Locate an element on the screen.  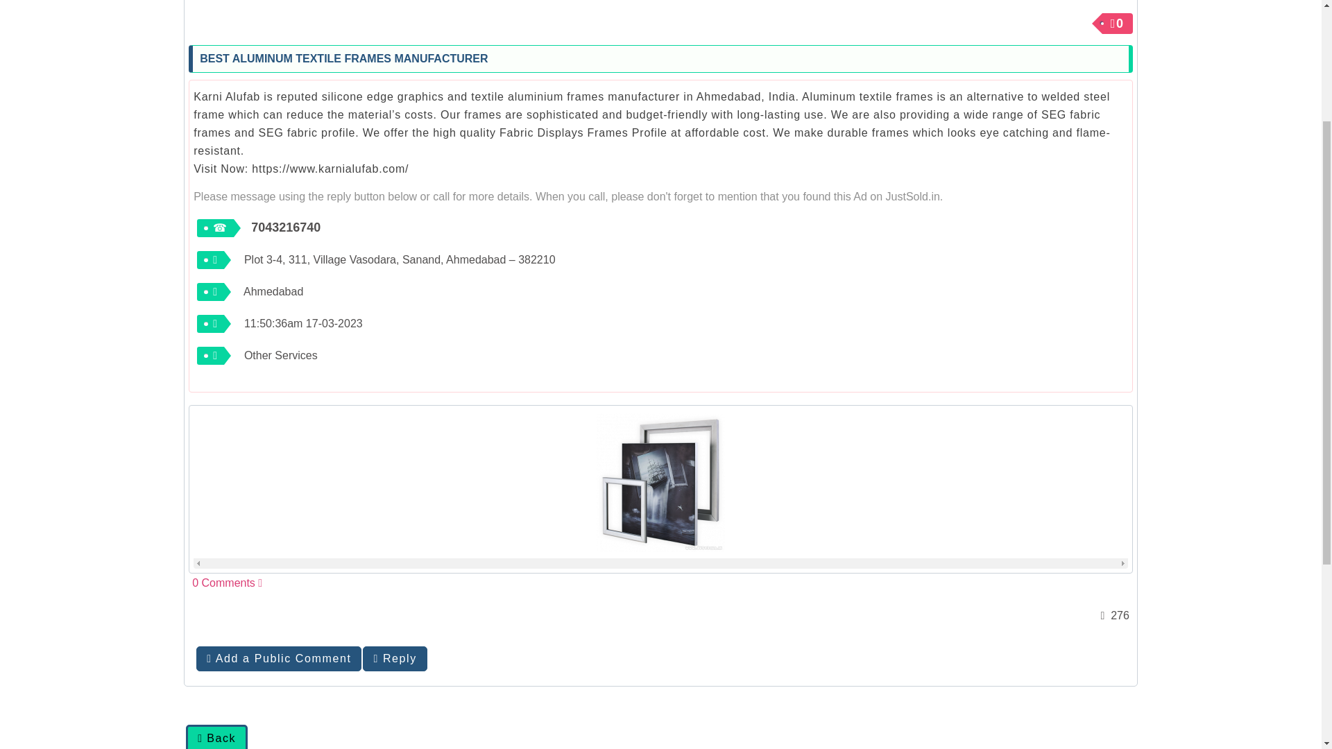
 Add a Public Comment is located at coordinates (278, 659).